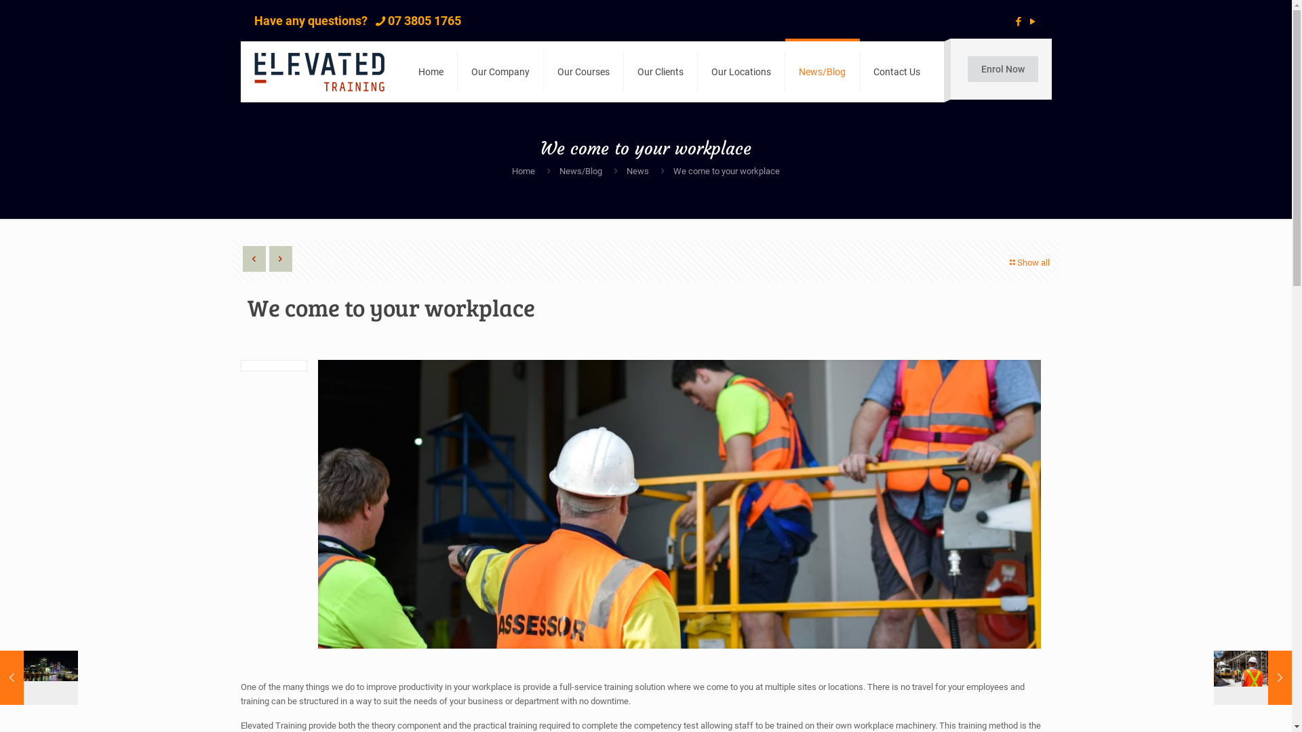 The image size is (1302, 732). Describe the element at coordinates (580, 171) in the screenshot. I see `News/Blog` at that location.